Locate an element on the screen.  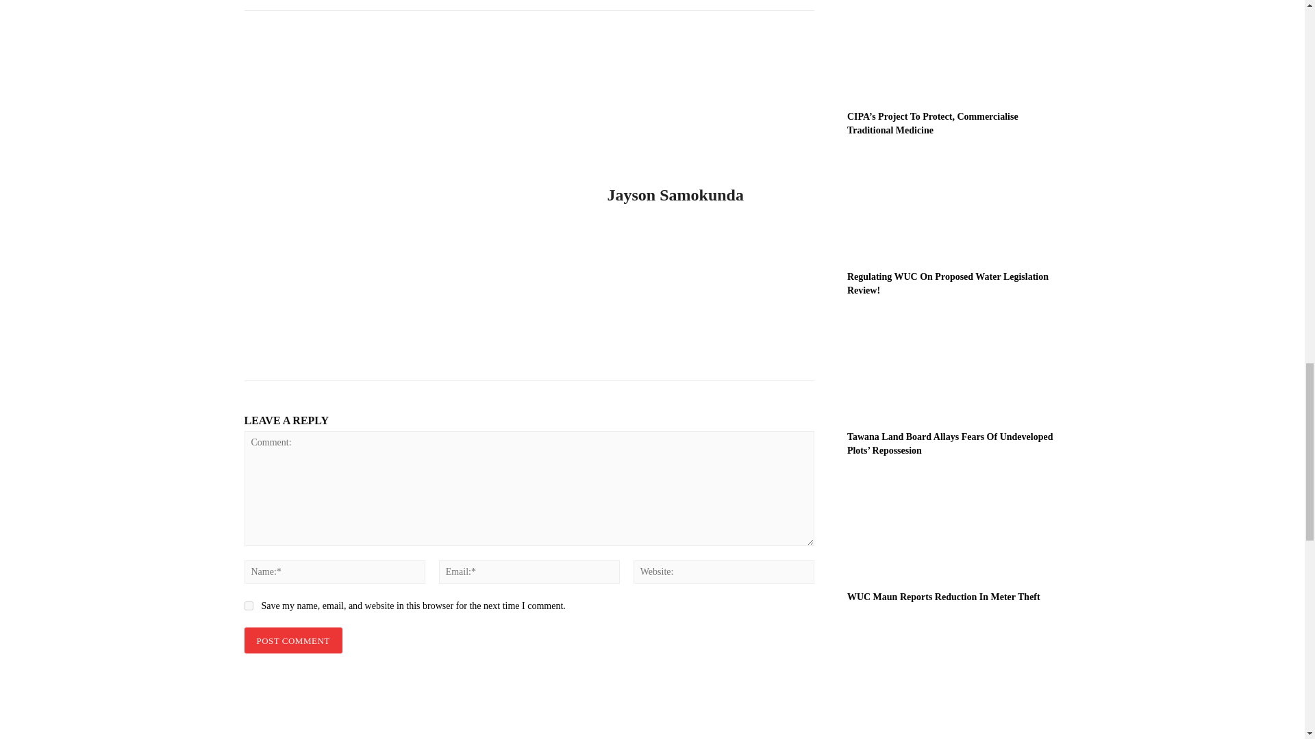
yes is located at coordinates (248, 606).